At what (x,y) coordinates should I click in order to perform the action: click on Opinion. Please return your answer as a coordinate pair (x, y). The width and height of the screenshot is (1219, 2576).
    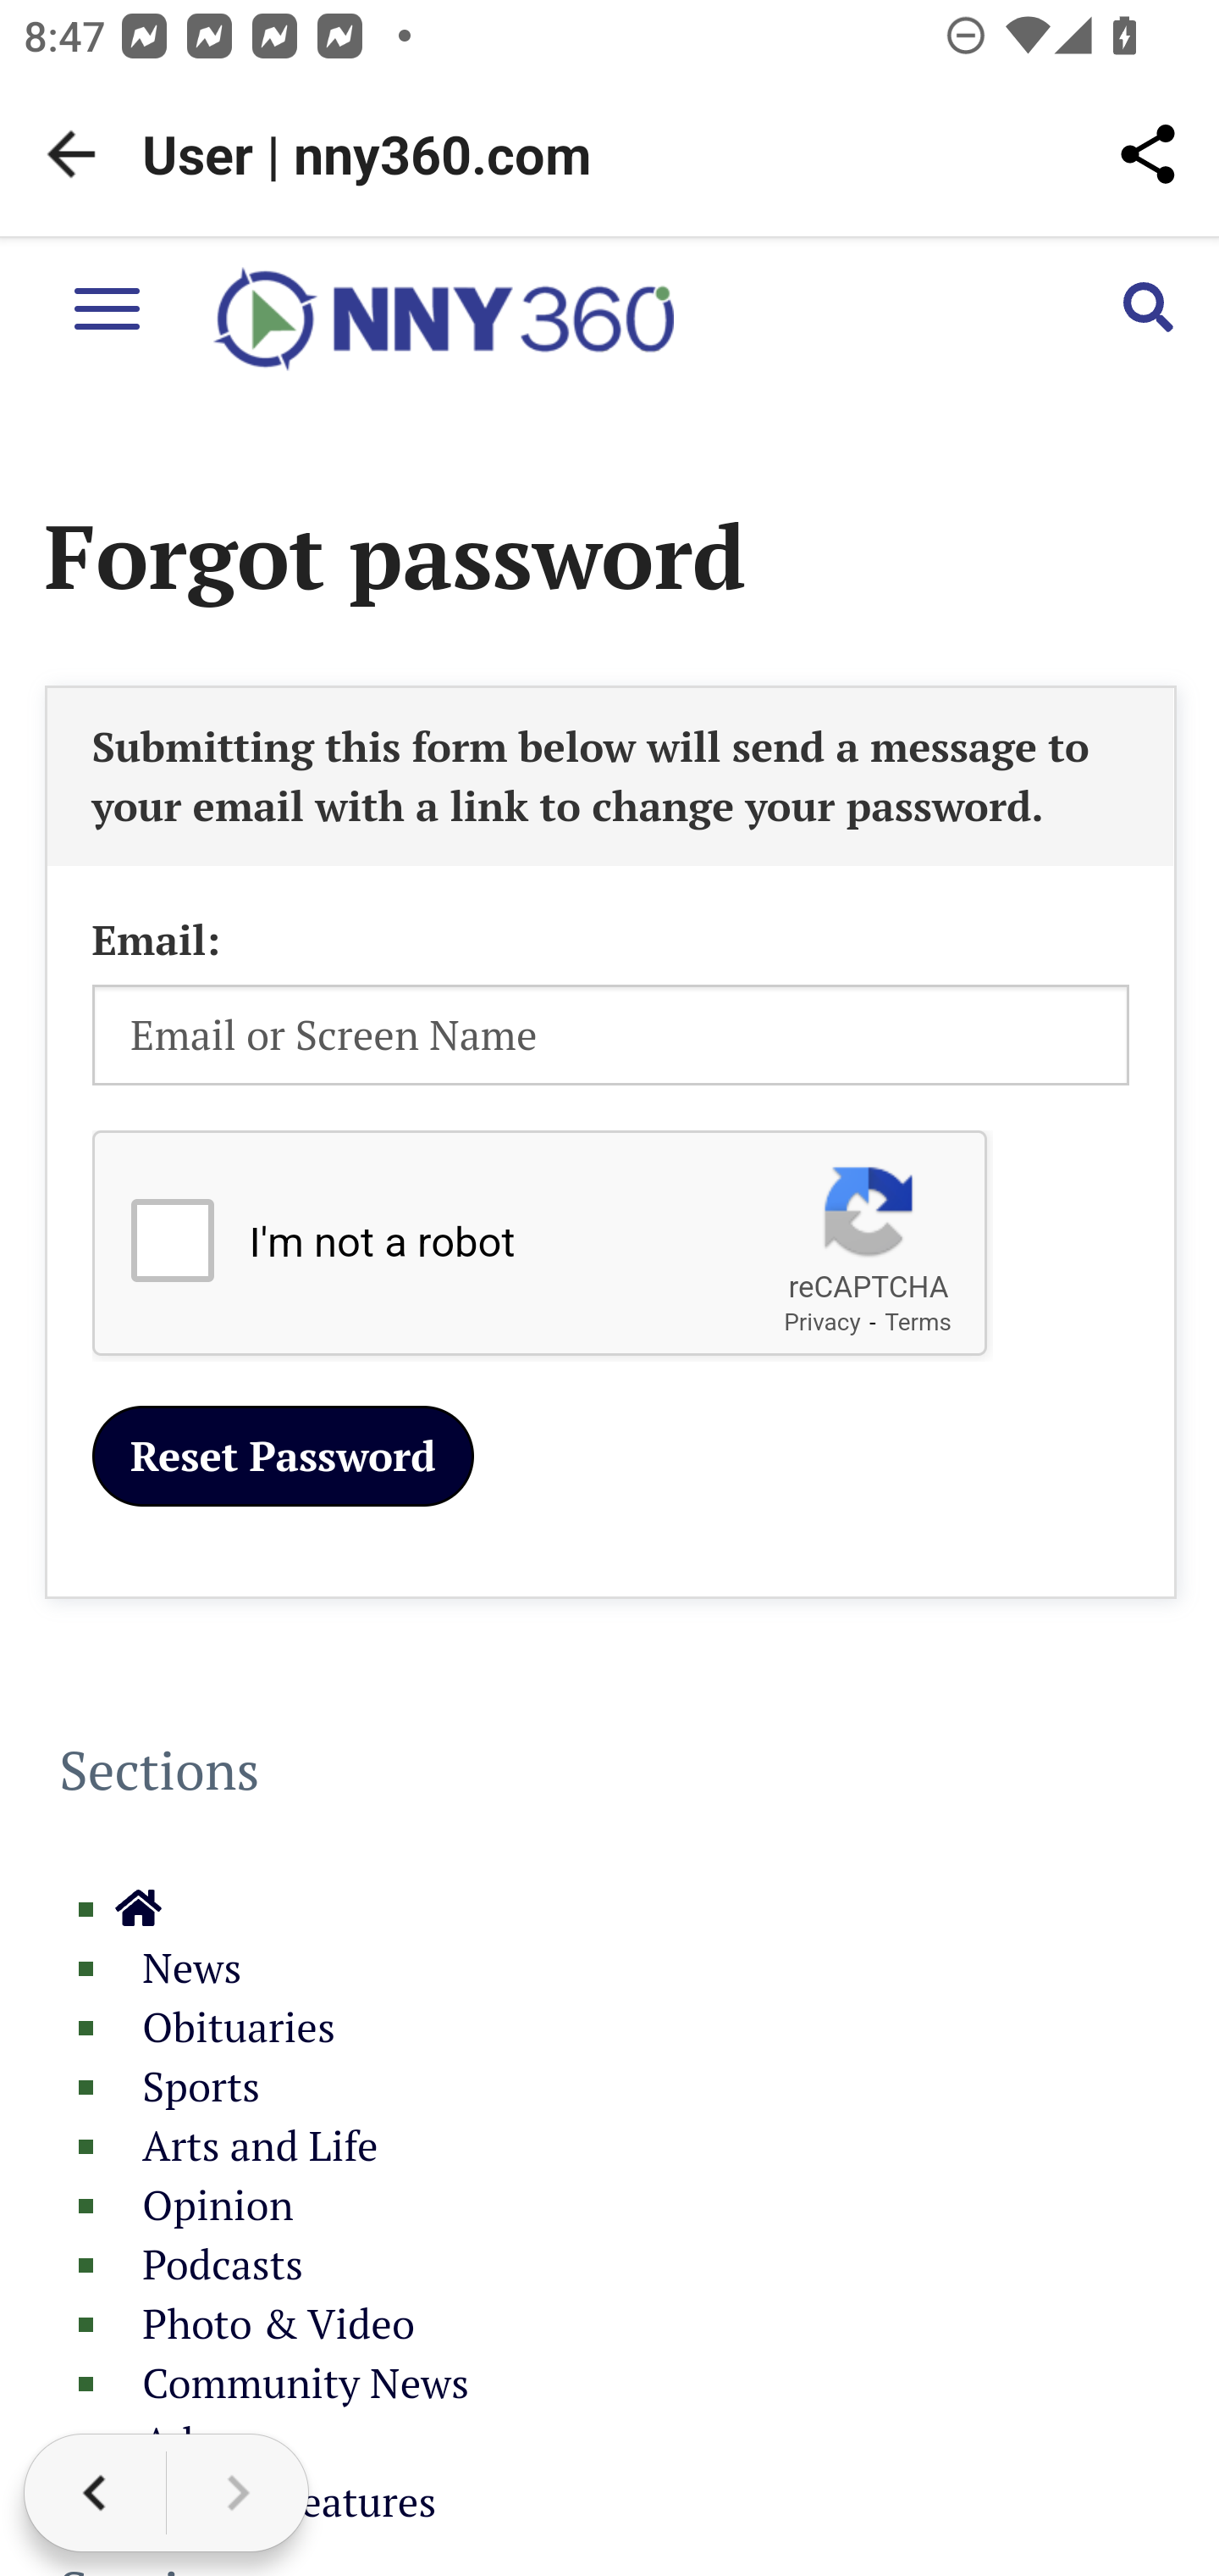
    Looking at the image, I should click on (203, 2206).